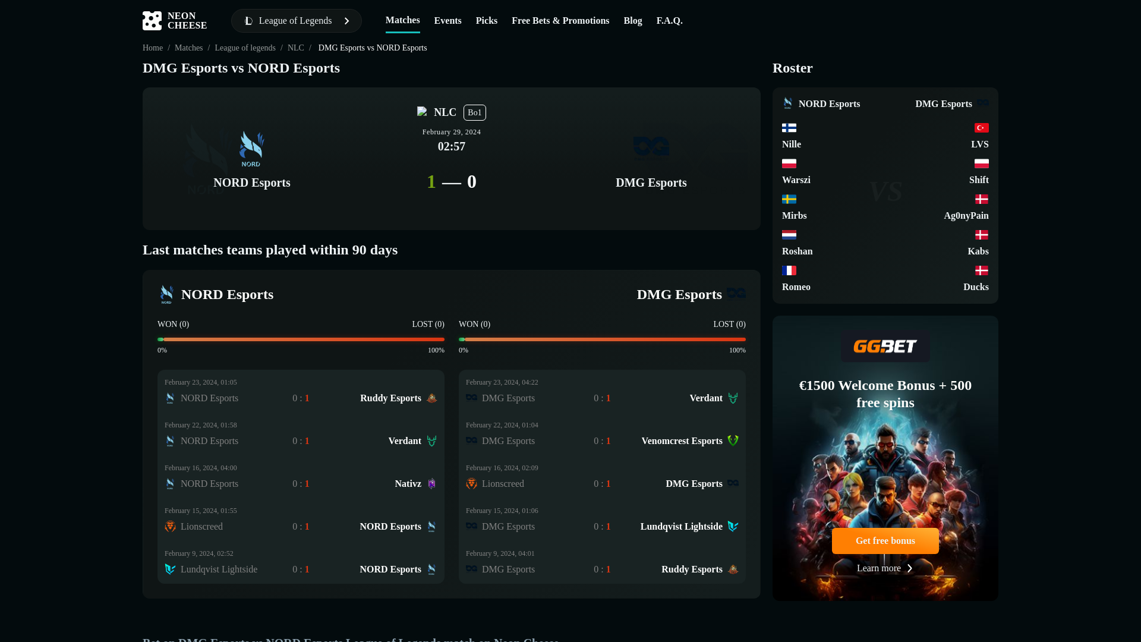 The image size is (1141, 642). I want to click on Events, so click(301, 434).